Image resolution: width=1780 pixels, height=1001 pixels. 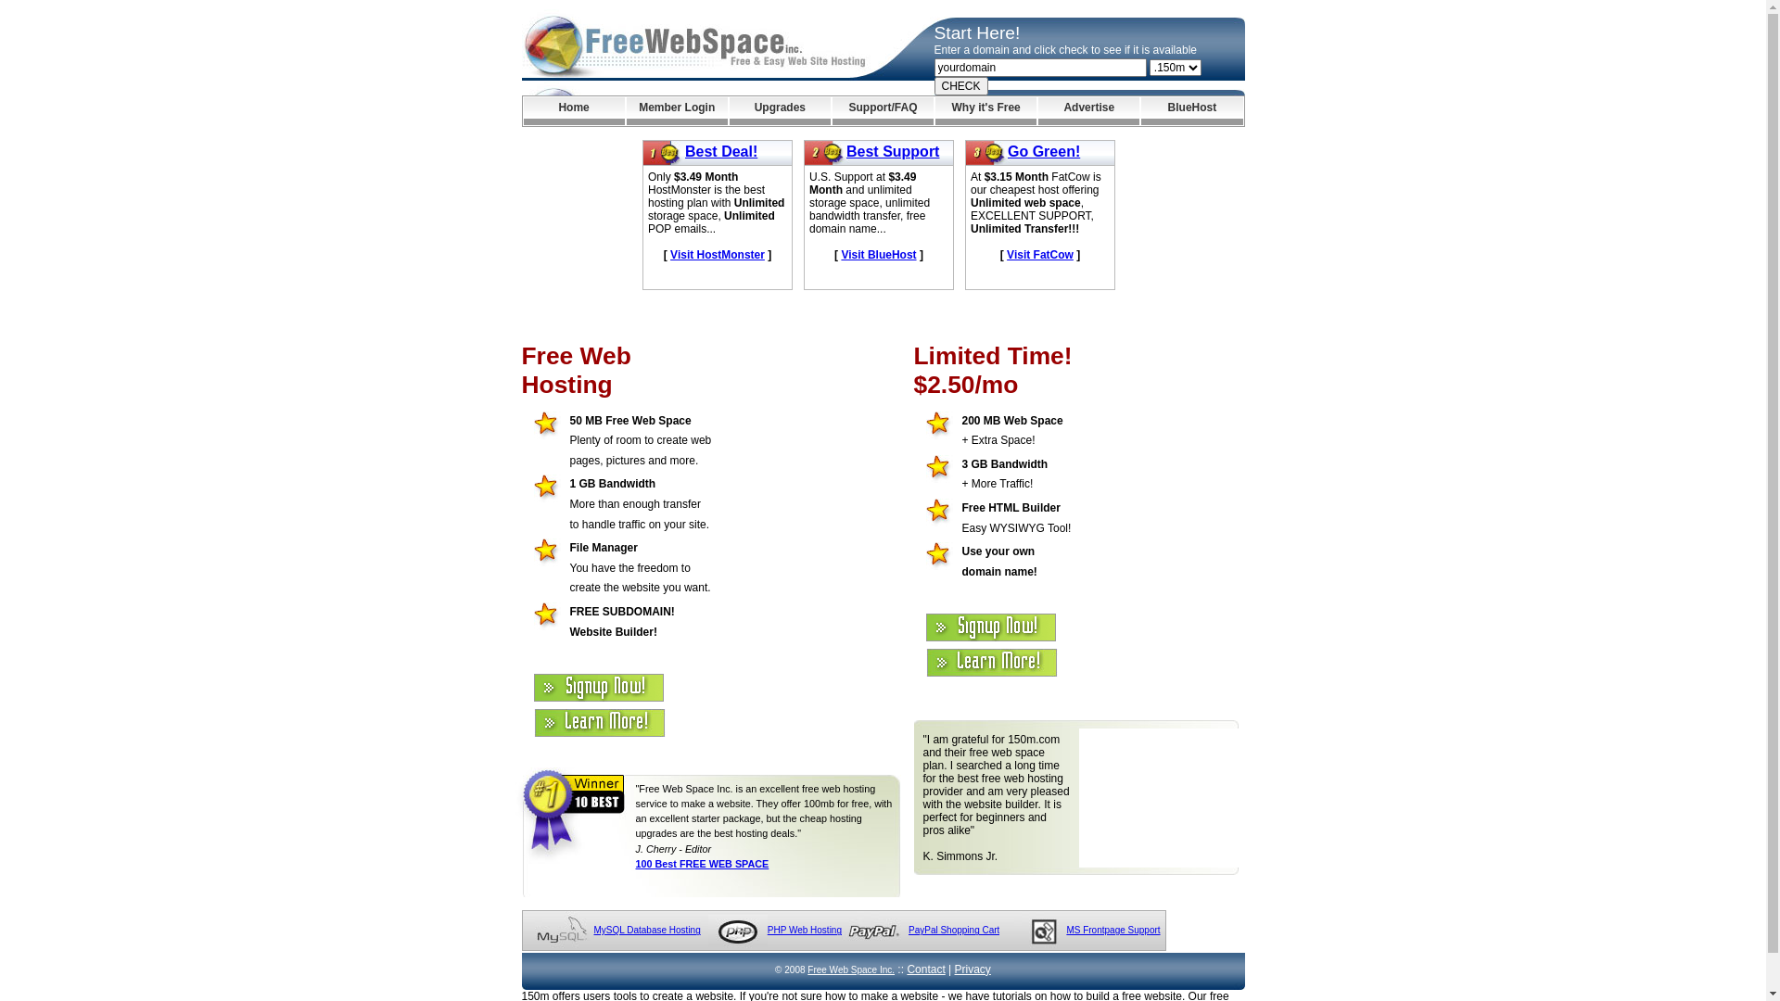 What do you see at coordinates (925, 969) in the screenshot?
I see `Contact` at bounding box center [925, 969].